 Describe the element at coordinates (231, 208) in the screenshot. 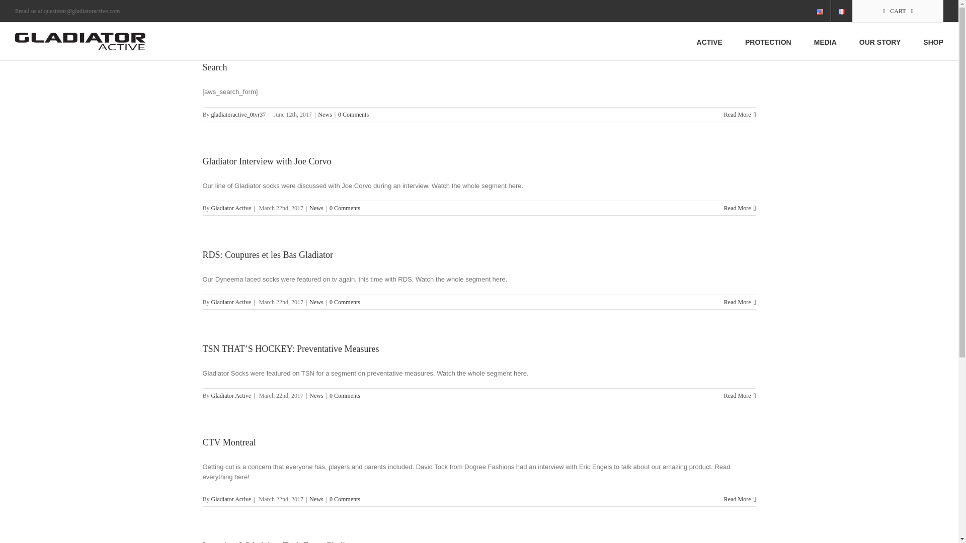

I see `Posts by Gladiator Active` at that location.